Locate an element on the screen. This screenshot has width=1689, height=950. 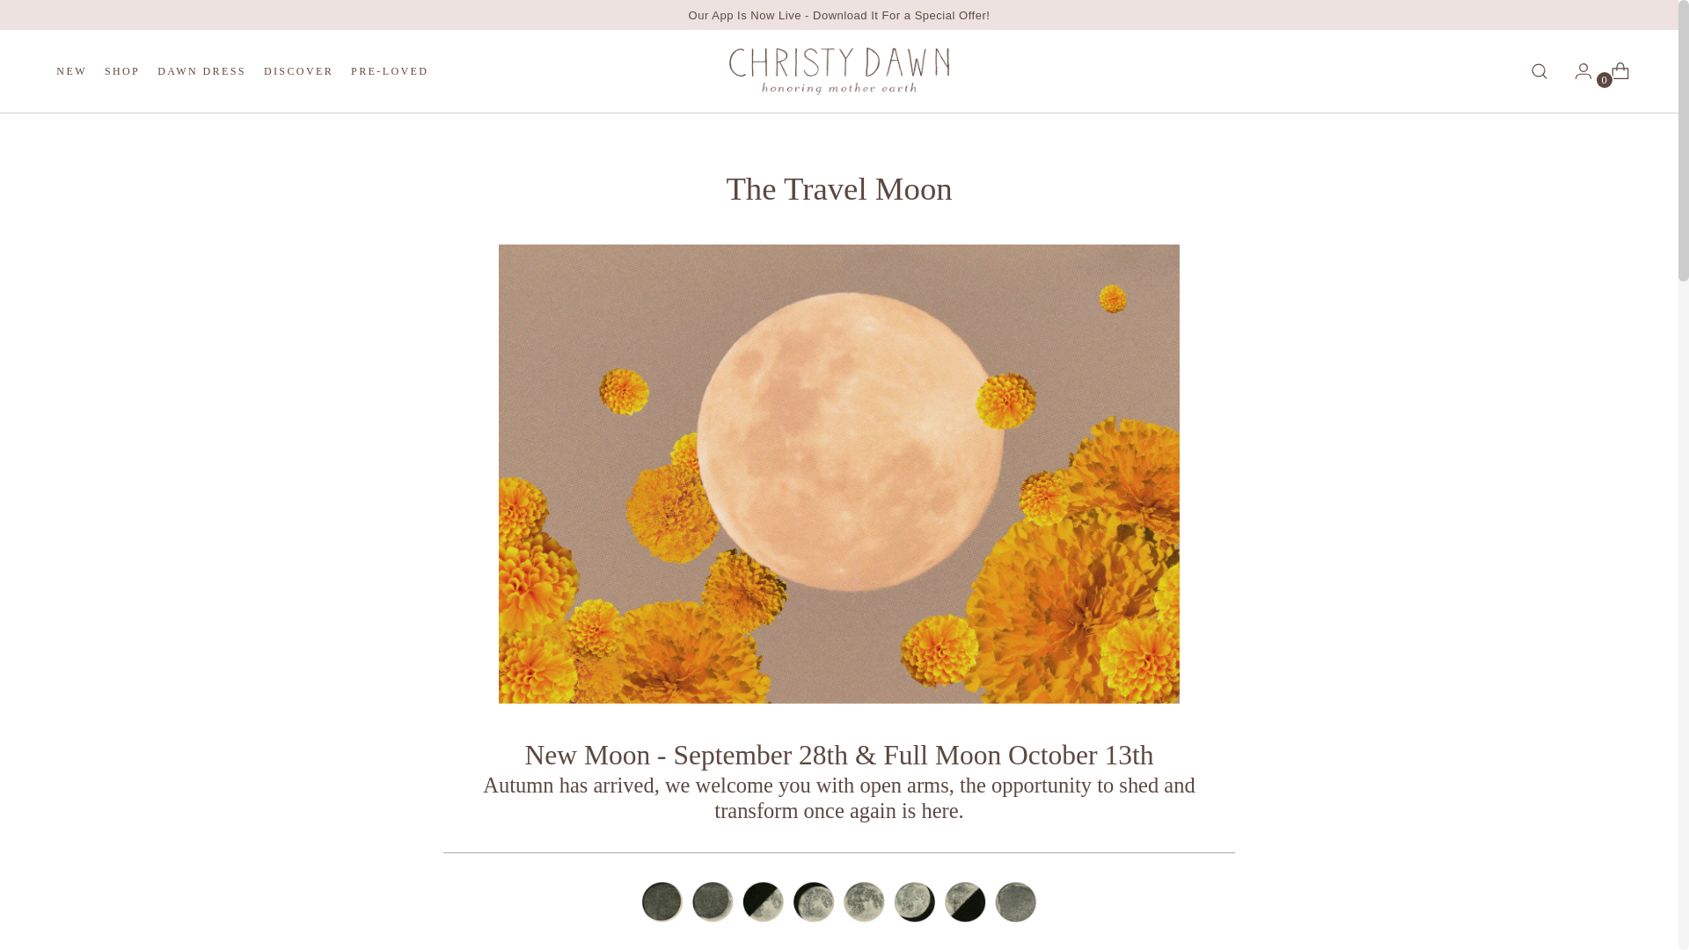
DISCOVER is located at coordinates (297, 70).